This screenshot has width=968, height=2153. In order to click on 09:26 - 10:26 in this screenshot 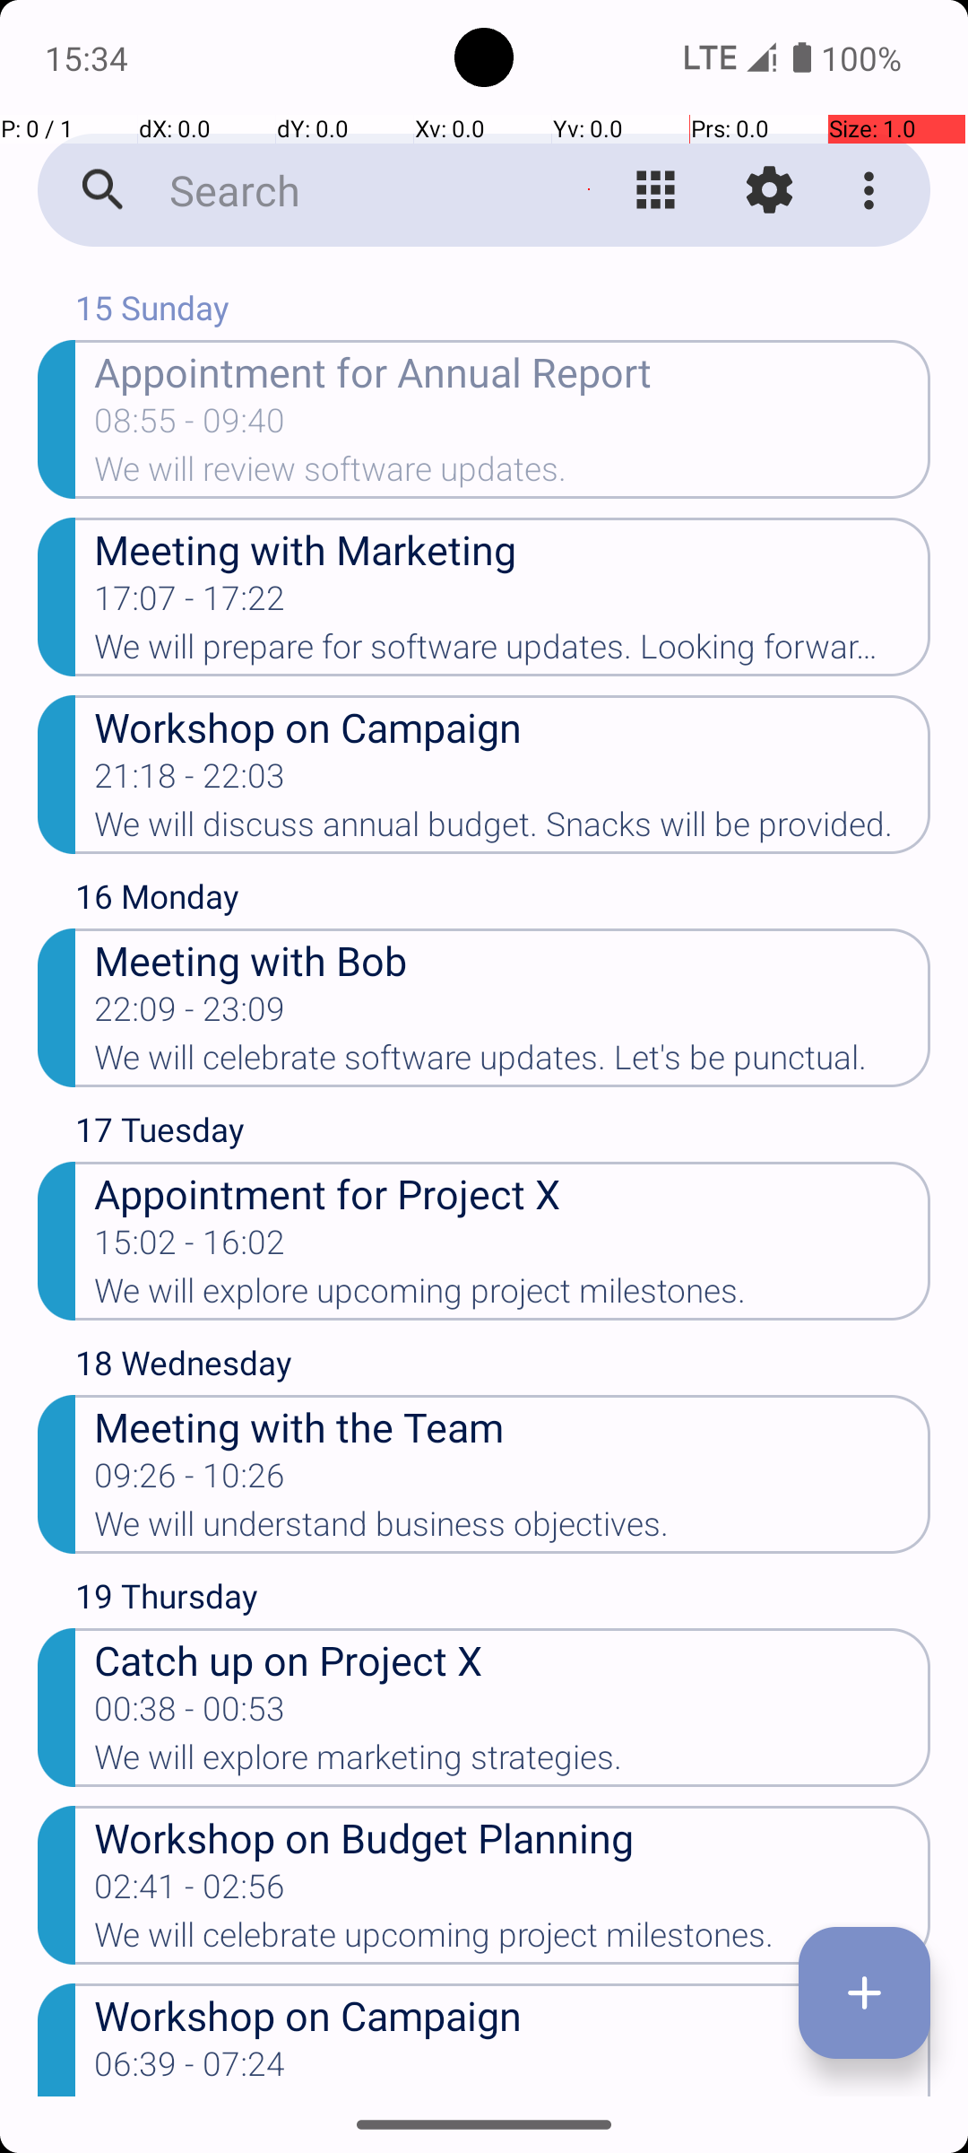, I will do `click(190, 1481)`.